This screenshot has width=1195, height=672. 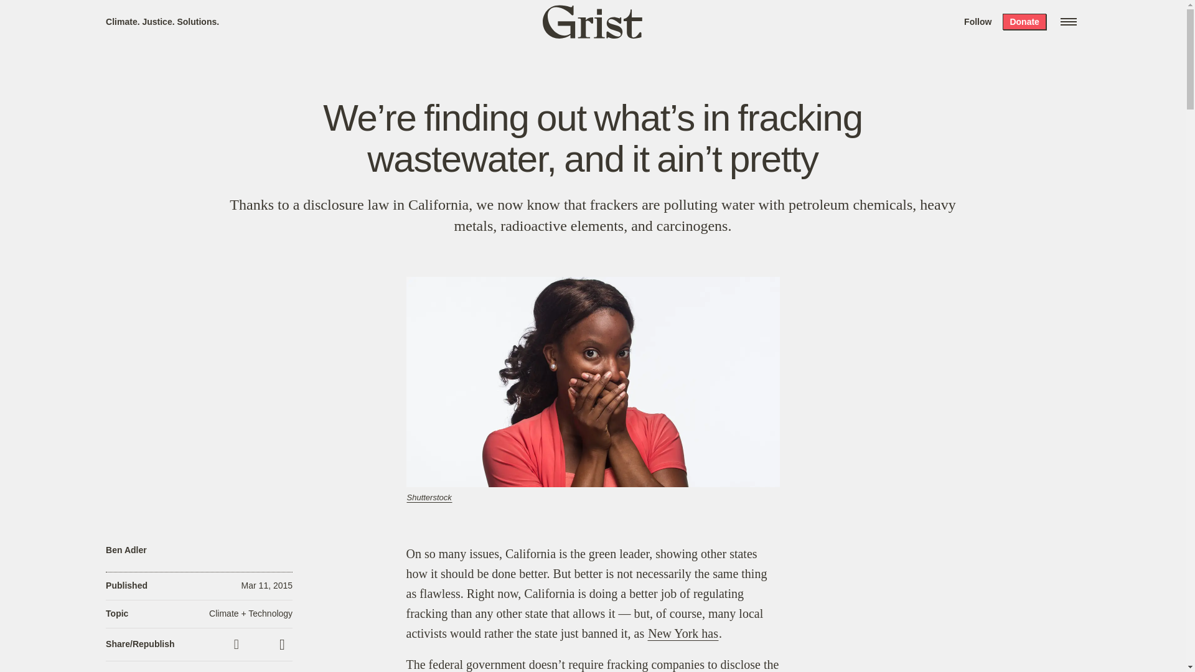 What do you see at coordinates (260, 644) in the screenshot?
I see `Republish the article` at bounding box center [260, 644].